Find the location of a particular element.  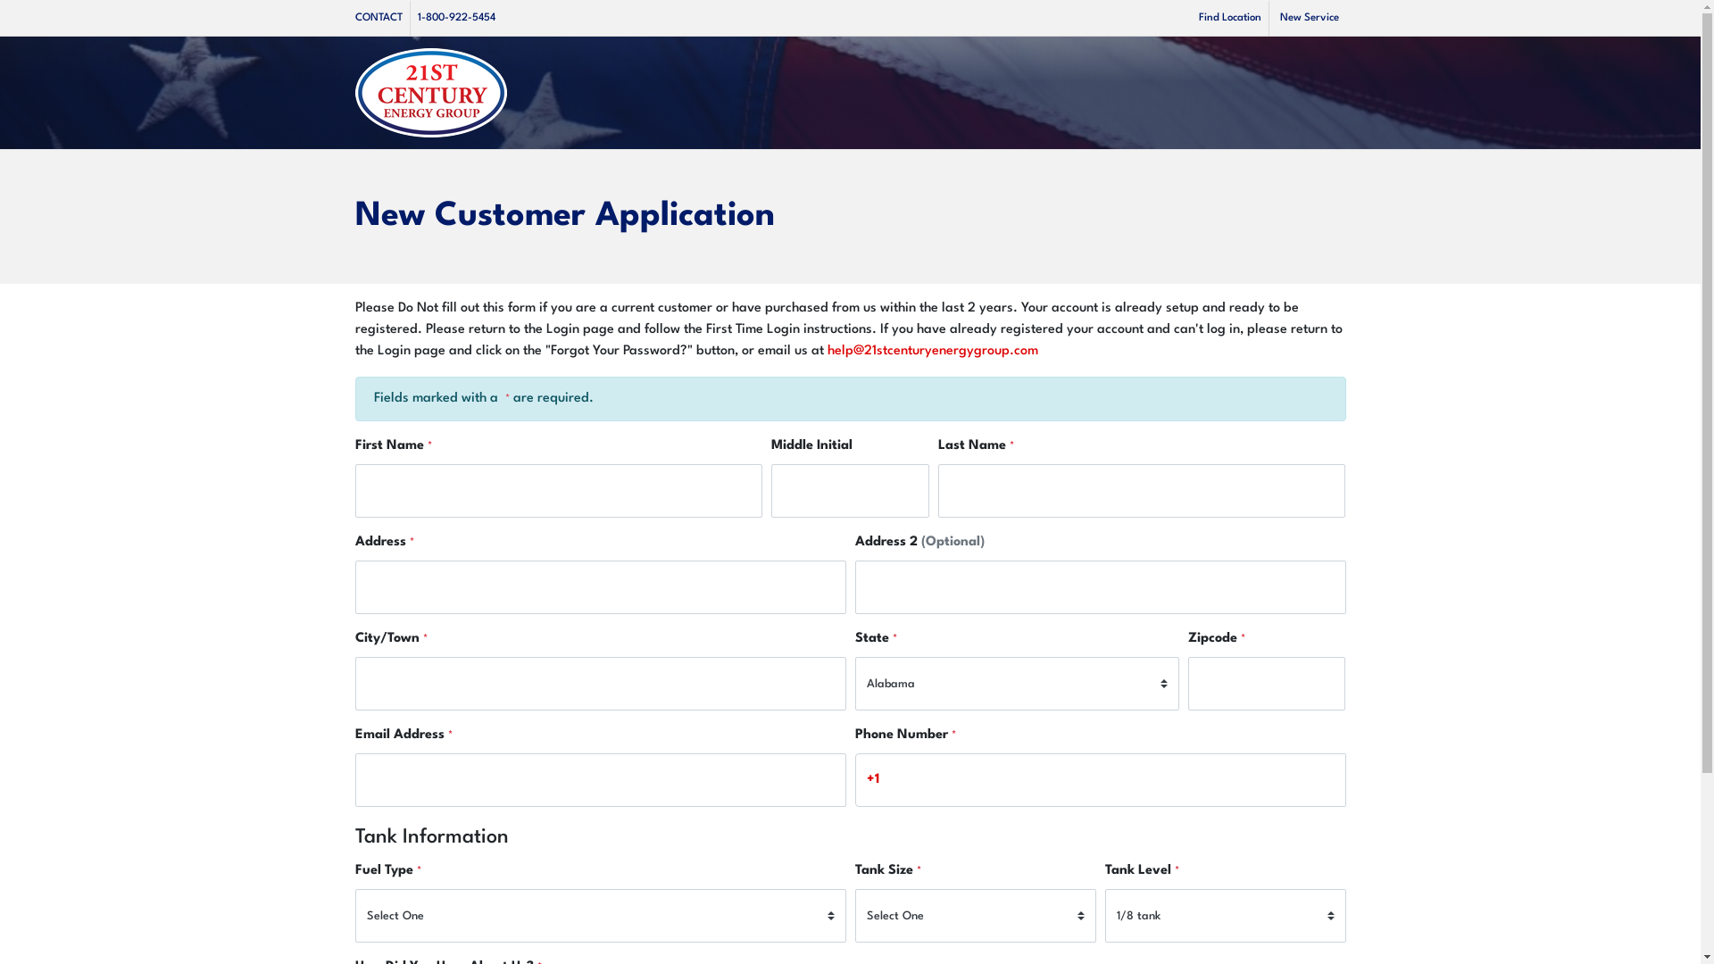

help@21stcenturyenergygroup.com is located at coordinates (932, 352).